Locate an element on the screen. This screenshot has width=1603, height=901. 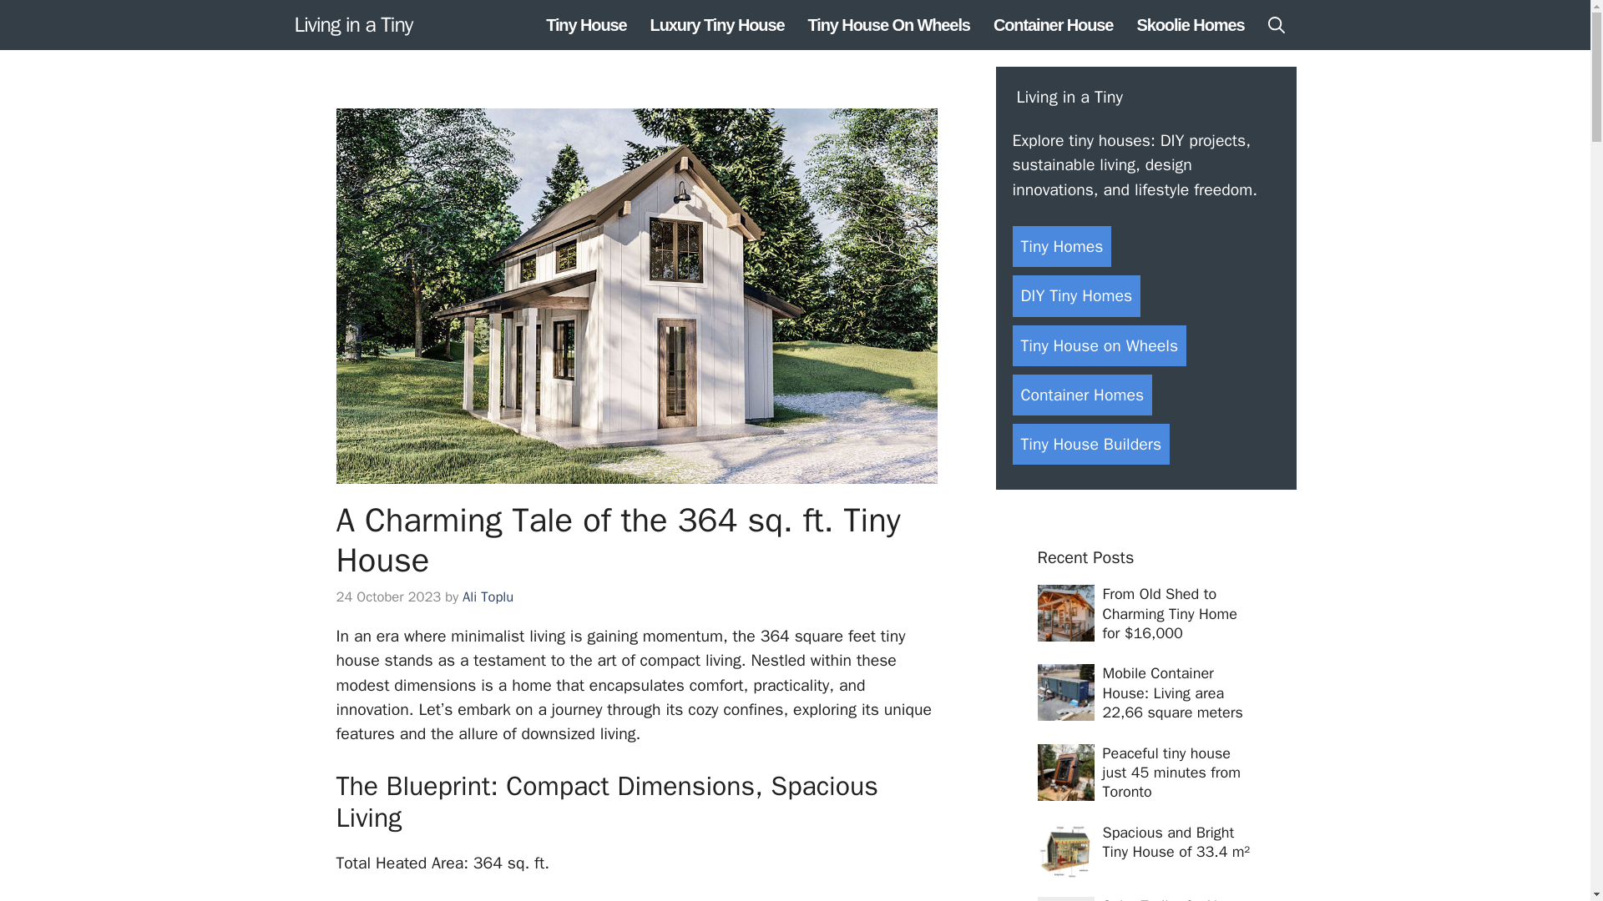
Tiny Homes is located at coordinates (1060, 246).